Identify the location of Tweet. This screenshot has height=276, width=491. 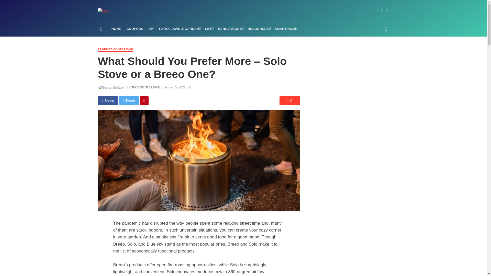
(129, 101).